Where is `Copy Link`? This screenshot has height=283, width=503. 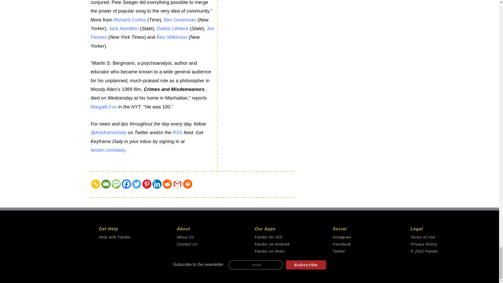 Copy Link is located at coordinates (95, 184).